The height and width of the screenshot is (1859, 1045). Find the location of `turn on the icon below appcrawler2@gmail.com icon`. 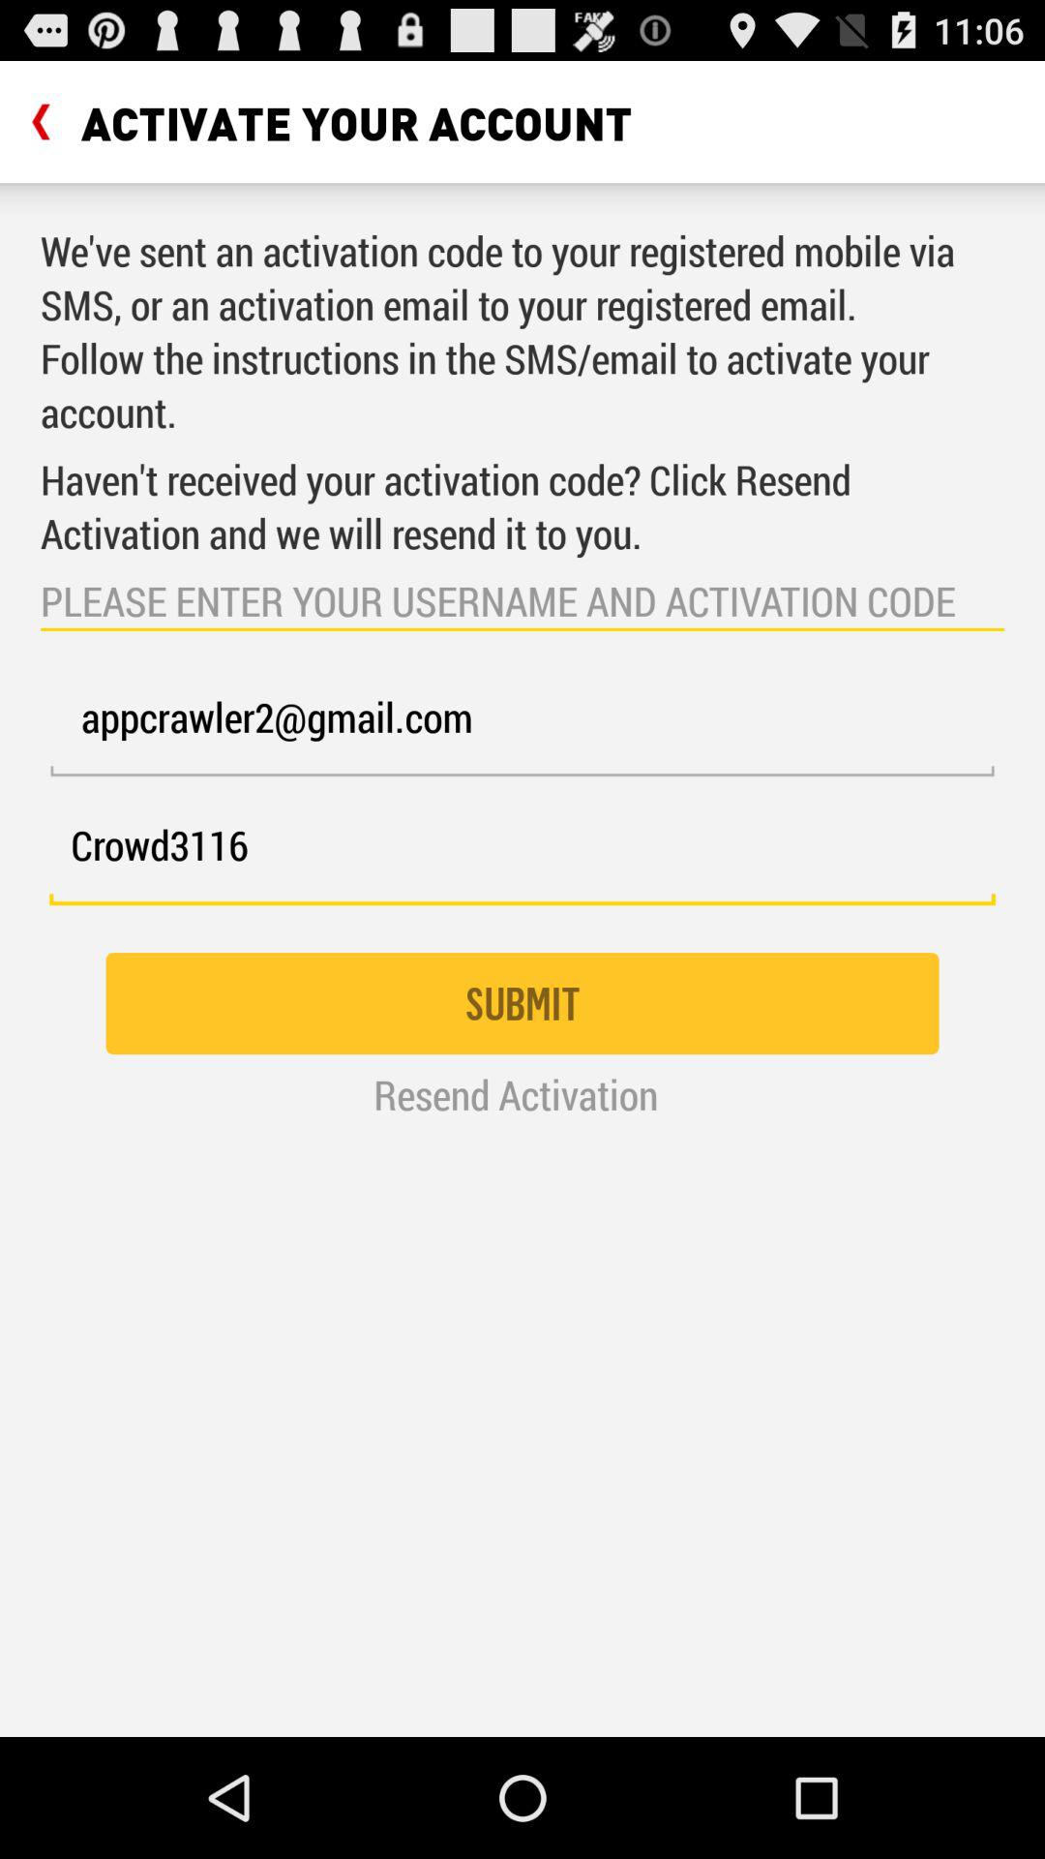

turn on the icon below appcrawler2@gmail.com icon is located at coordinates (522, 856).